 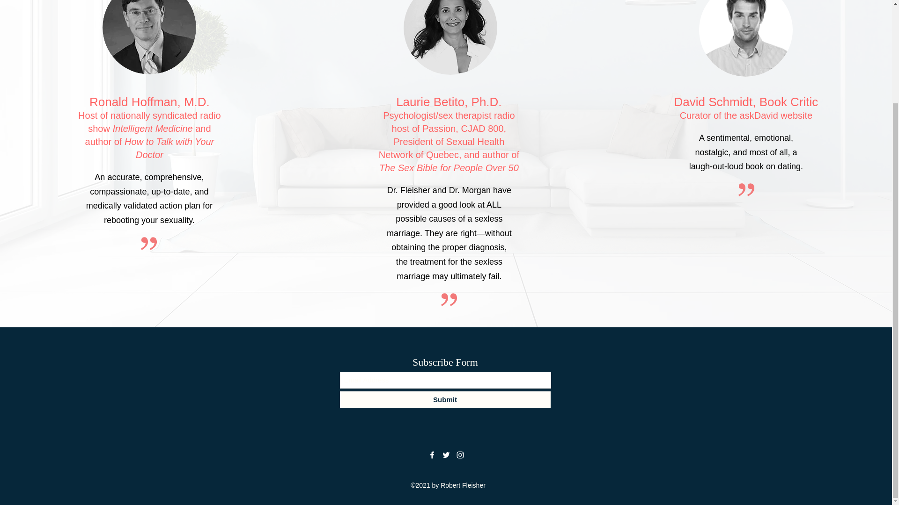 I want to click on GettyImages-535587703.jpg, so click(x=149, y=37).